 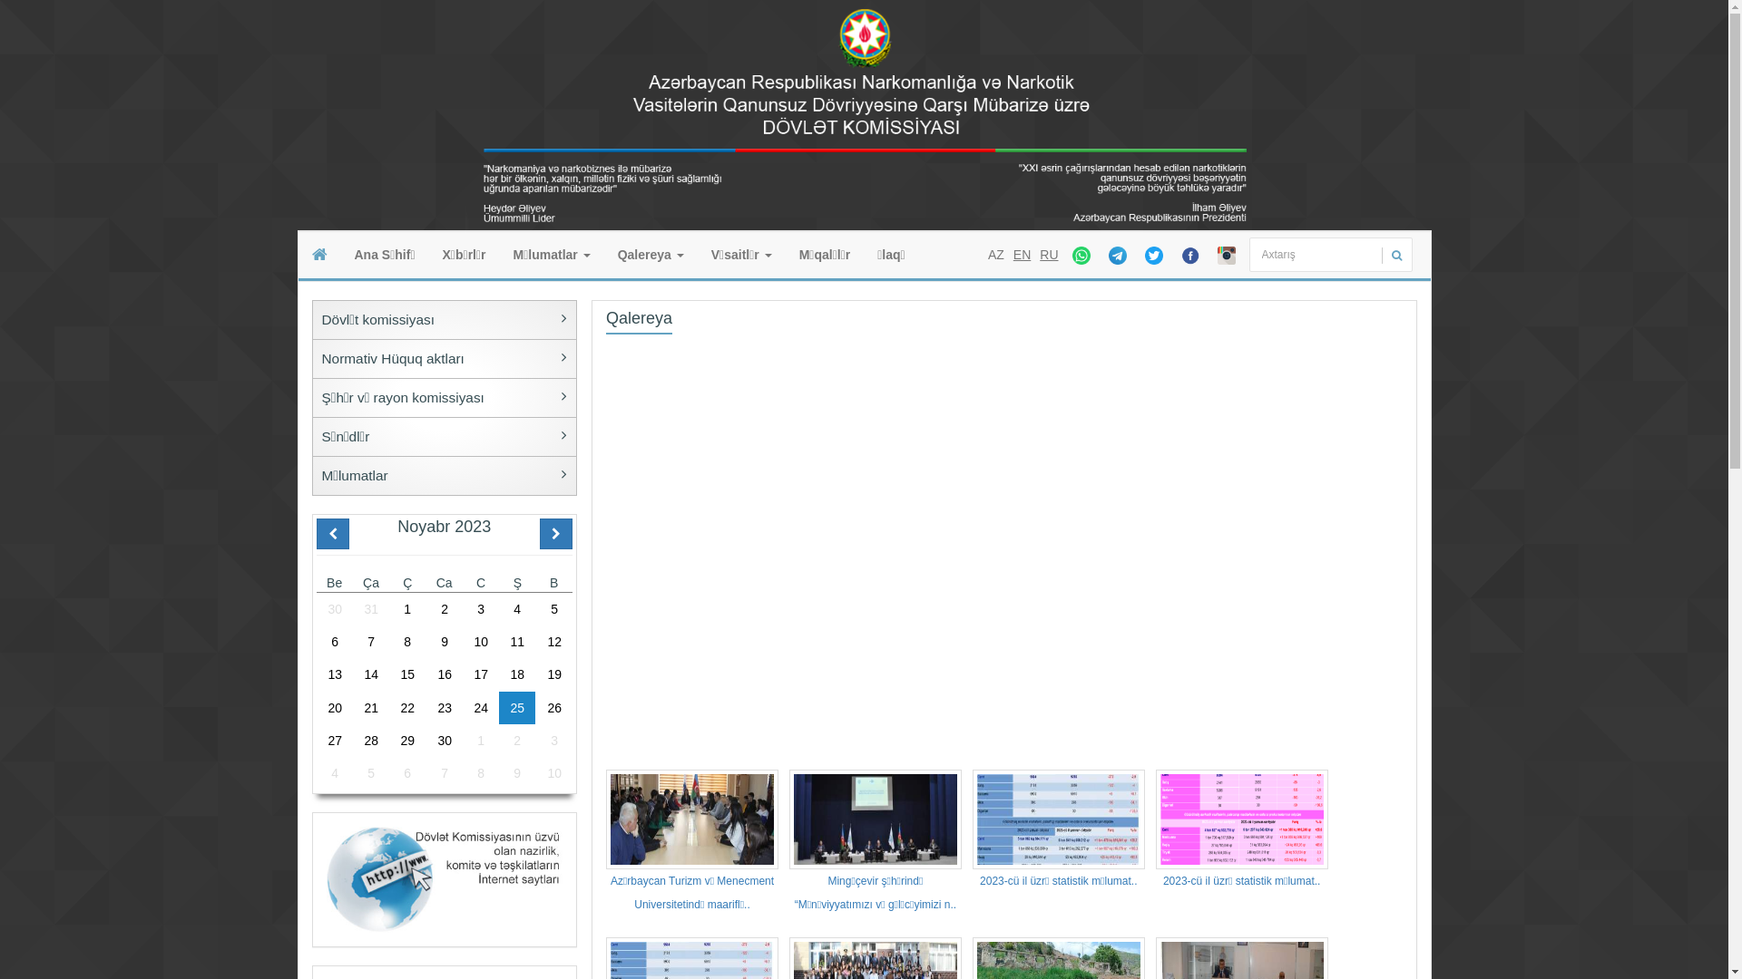 I want to click on 2, so click(x=445, y=609).